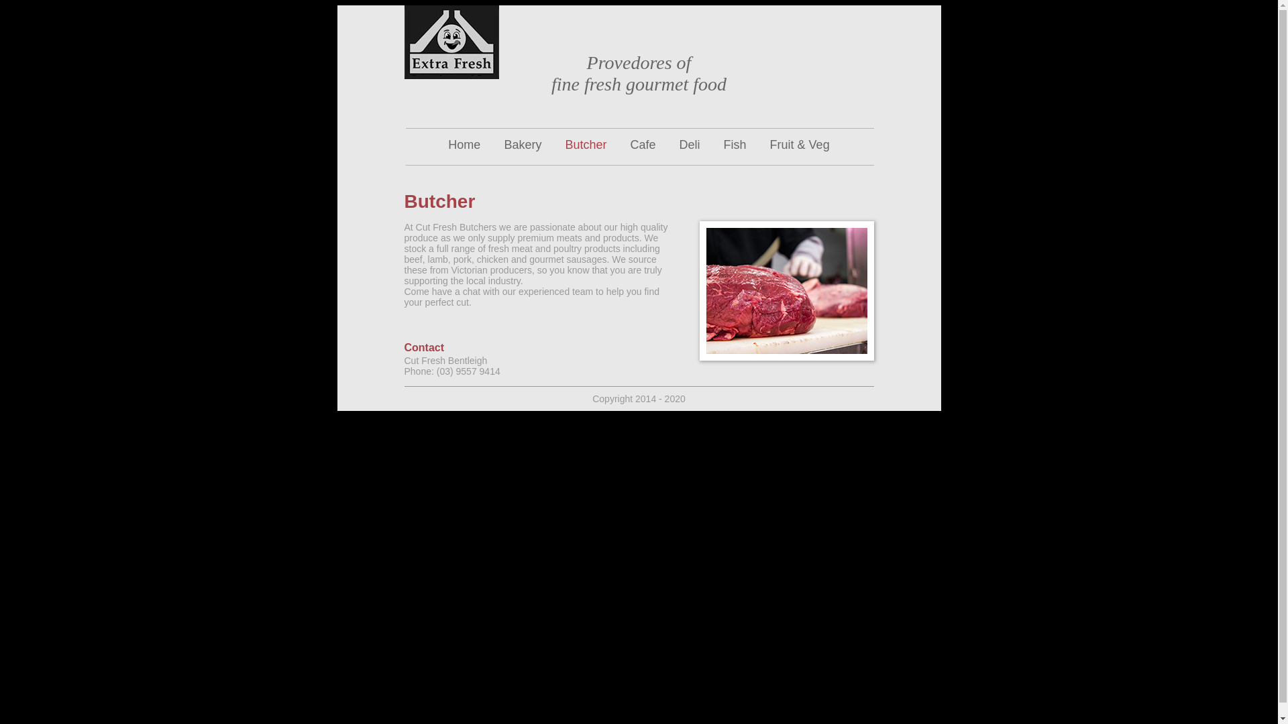  Describe the element at coordinates (464, 145) in the screenshot. I see `Home` at that location.